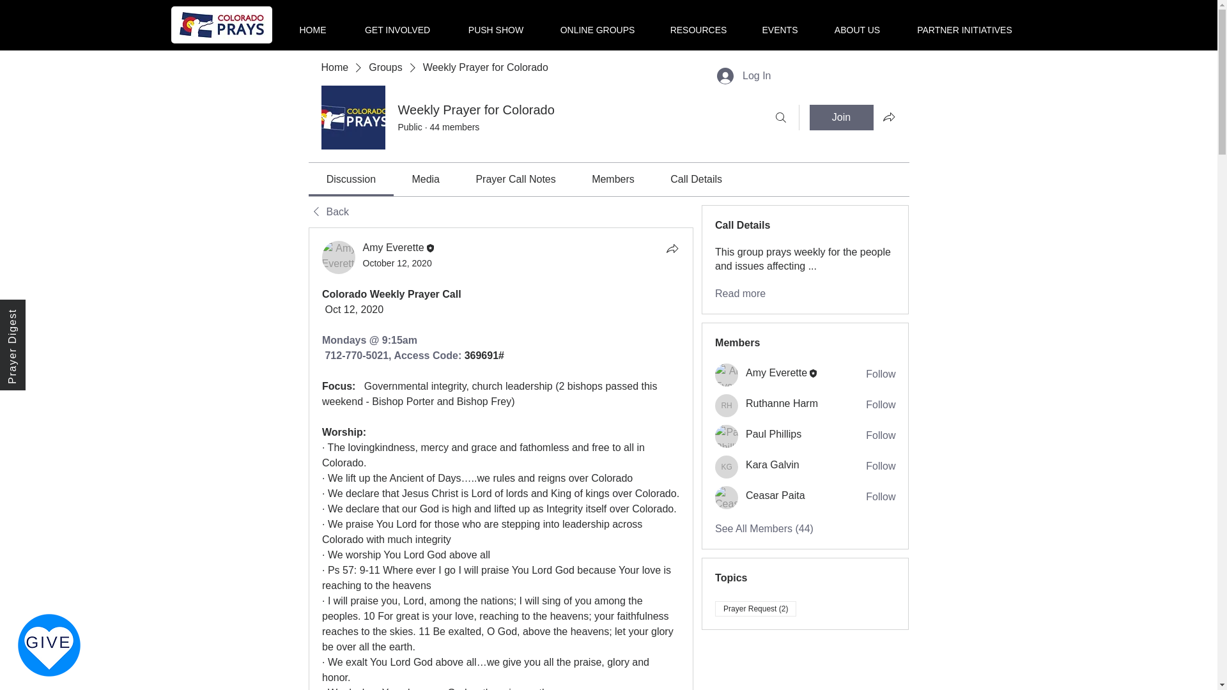 The width and height of the screenshot is (1227, 690). I want to click on Groups, so click(385, 68).